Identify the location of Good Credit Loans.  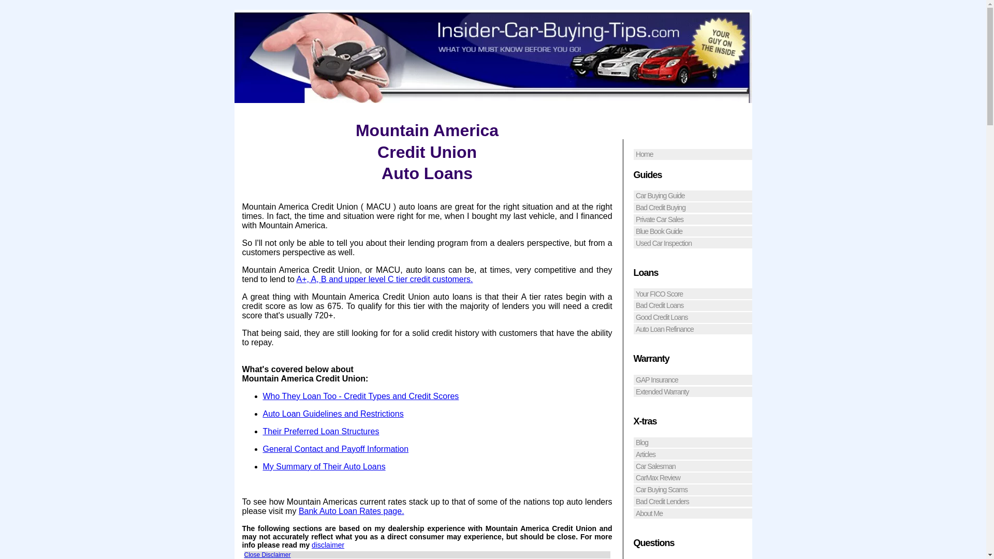
(693, 317).